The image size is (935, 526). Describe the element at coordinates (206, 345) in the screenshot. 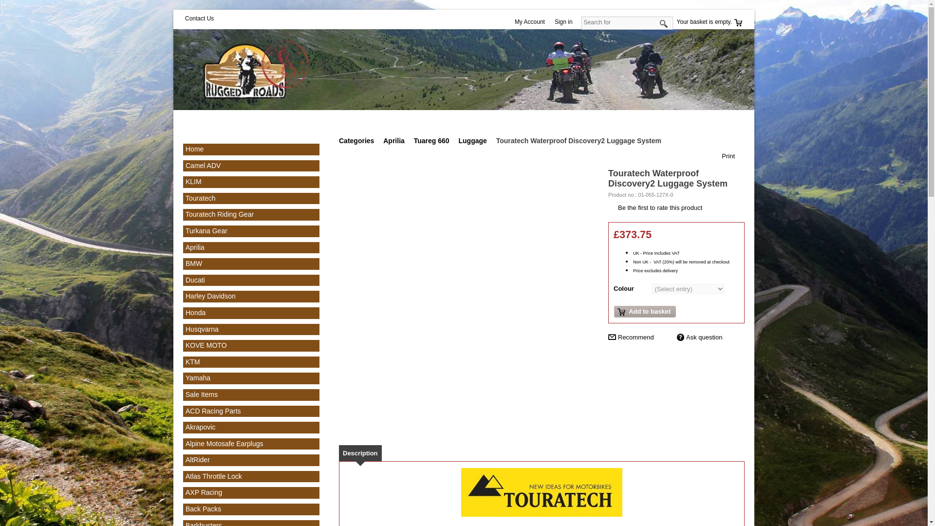

I see `KOVE MOTO` at that location.